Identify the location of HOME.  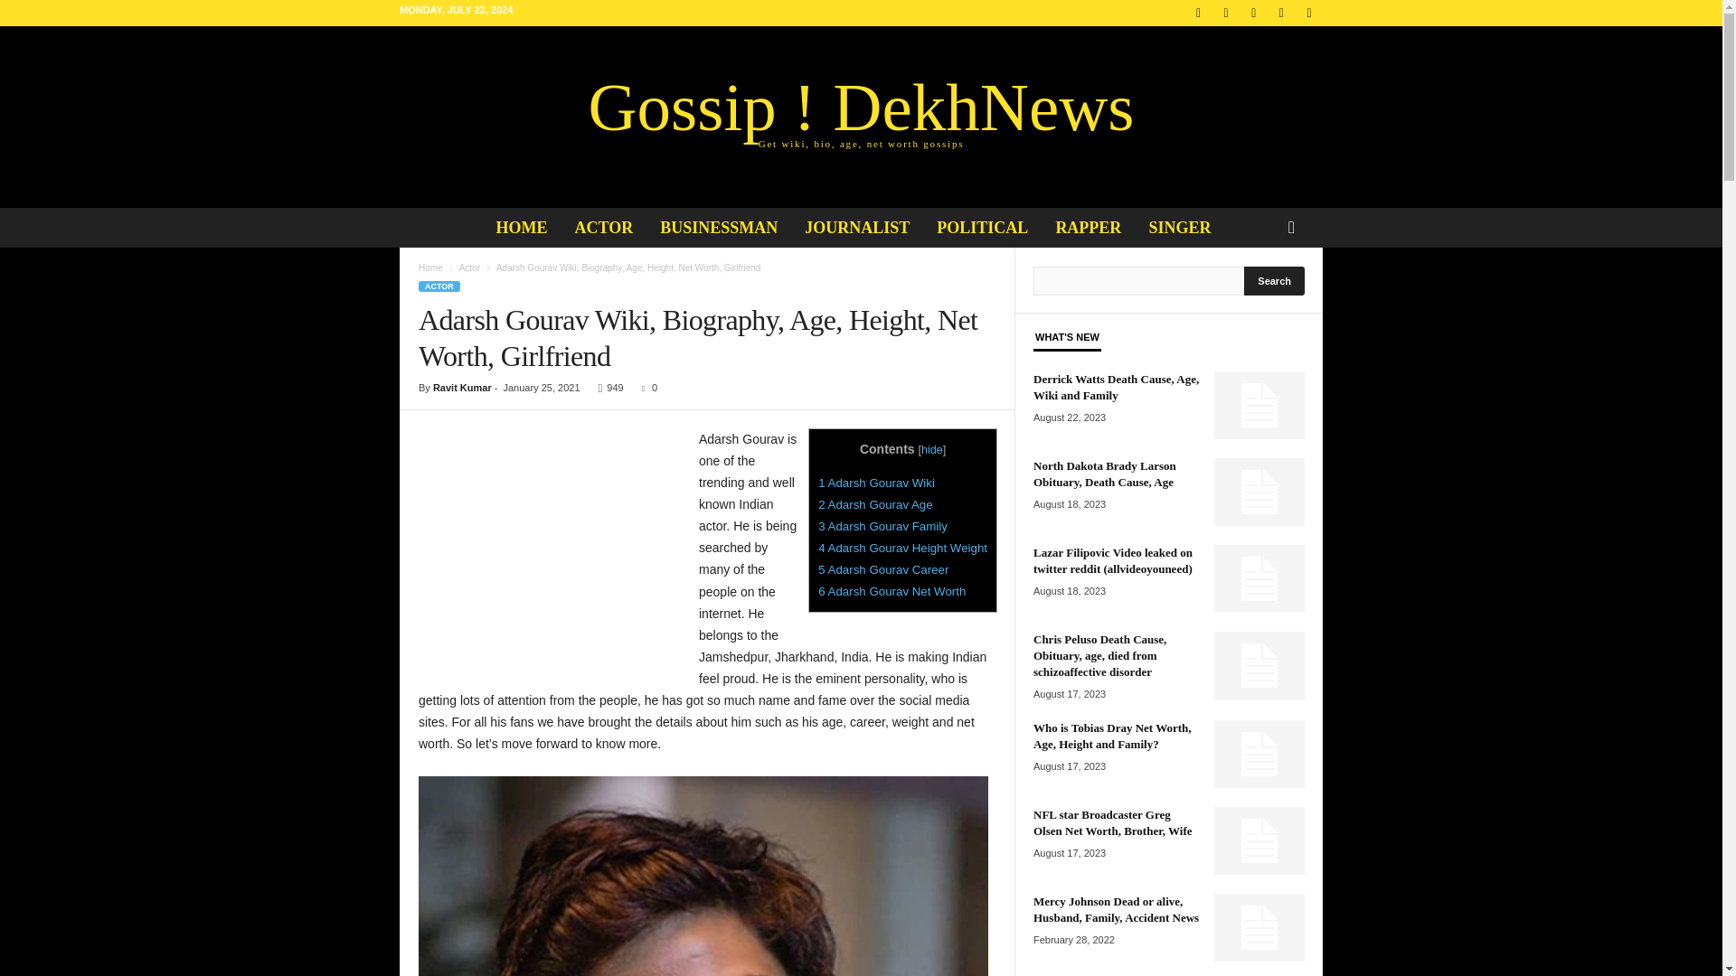
(521, 228).